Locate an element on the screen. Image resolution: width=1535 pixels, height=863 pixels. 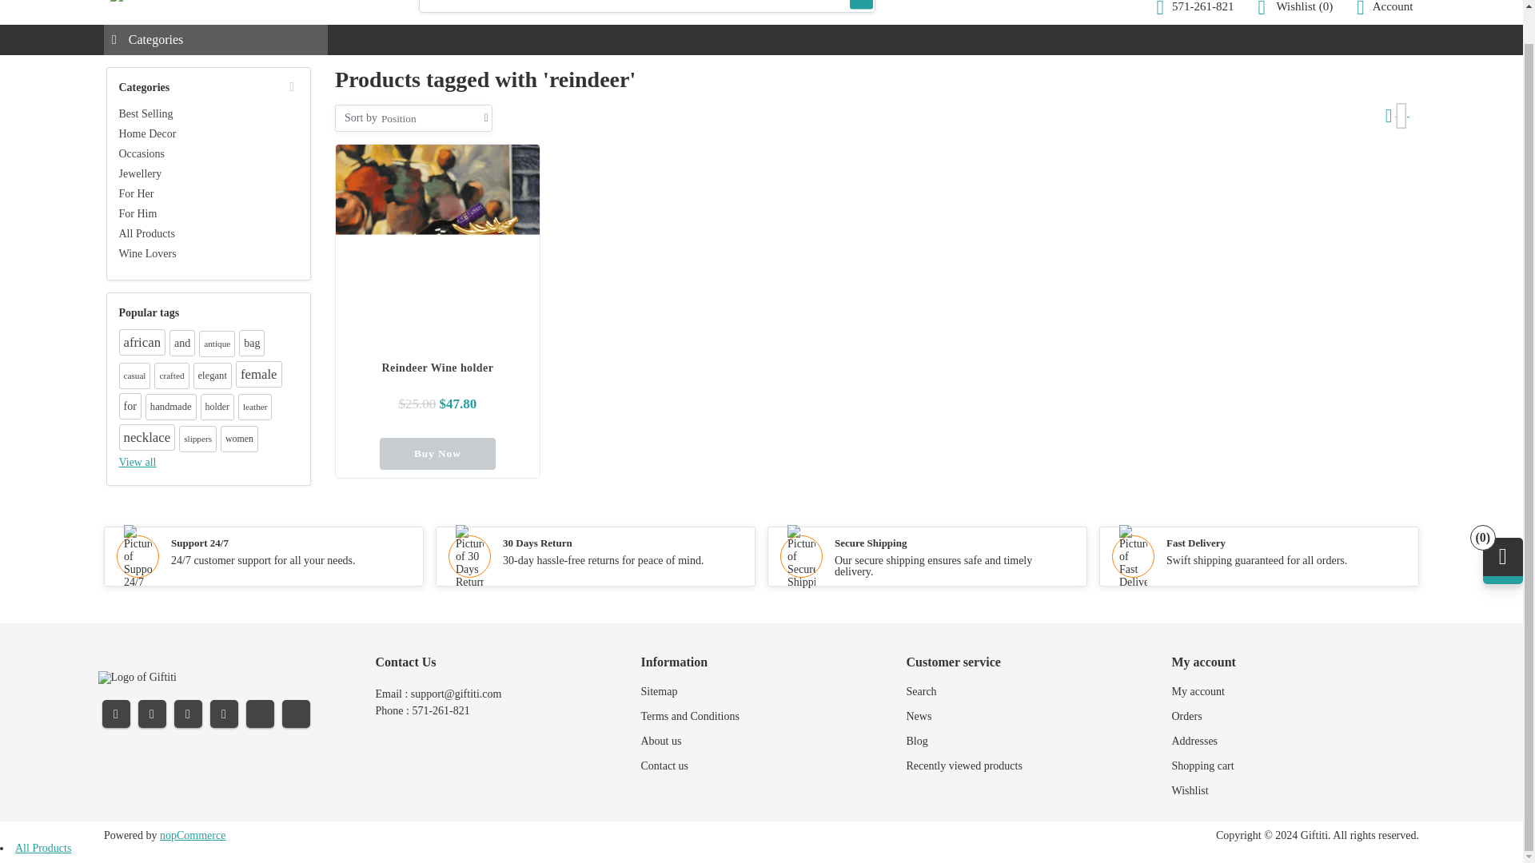
Show details for Reindeer Wine holder is located at coordinates (443, 245).